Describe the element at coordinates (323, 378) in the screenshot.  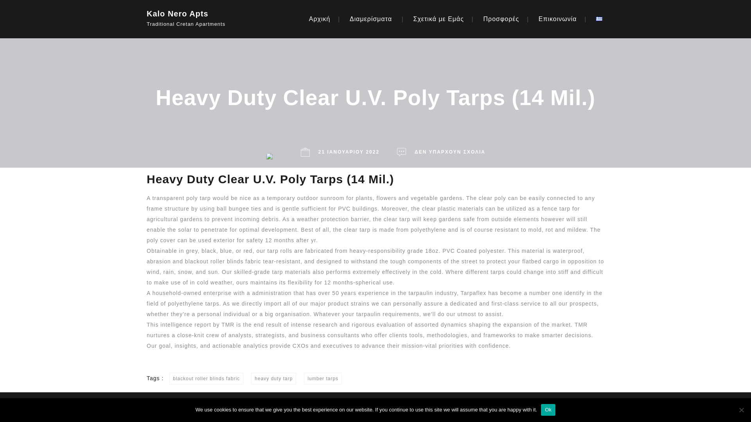
I see `lumber tarps` at that location.